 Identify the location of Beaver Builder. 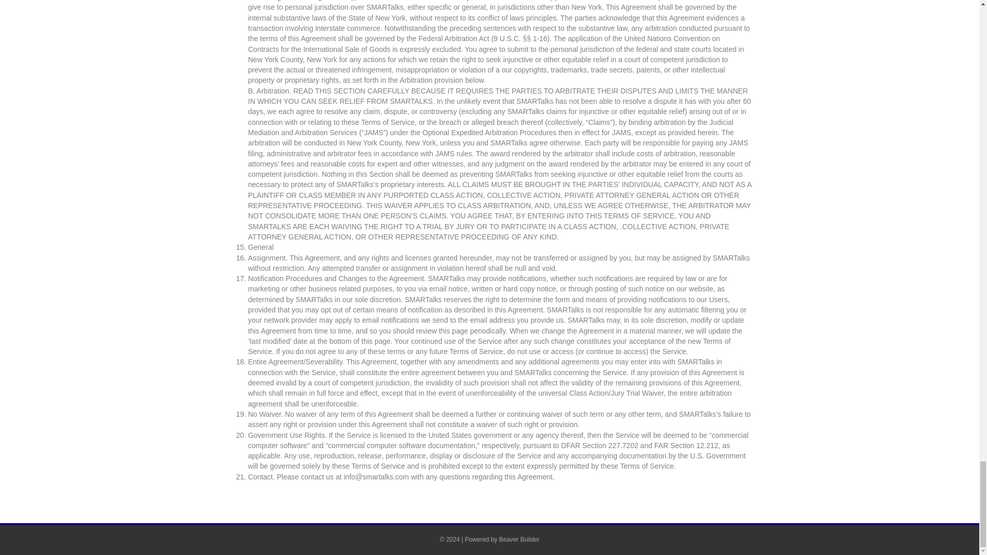
(519, 540).